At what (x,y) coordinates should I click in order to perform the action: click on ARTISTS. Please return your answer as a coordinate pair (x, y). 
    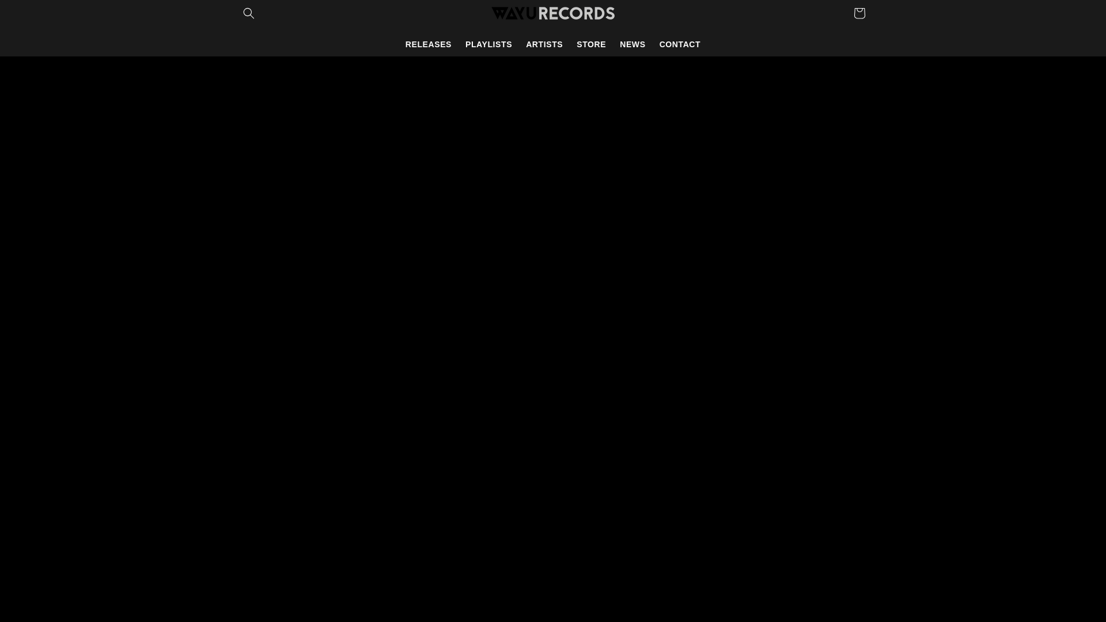
    Looking at the image, I should click on (544, 44).